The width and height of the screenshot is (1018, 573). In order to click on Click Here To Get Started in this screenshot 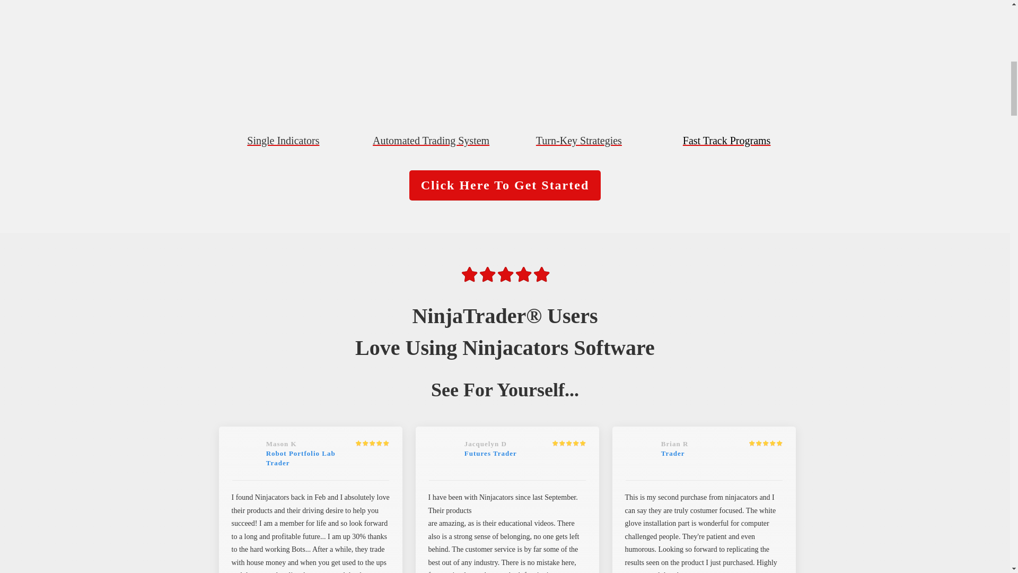, I will do `click(505, 185)`.